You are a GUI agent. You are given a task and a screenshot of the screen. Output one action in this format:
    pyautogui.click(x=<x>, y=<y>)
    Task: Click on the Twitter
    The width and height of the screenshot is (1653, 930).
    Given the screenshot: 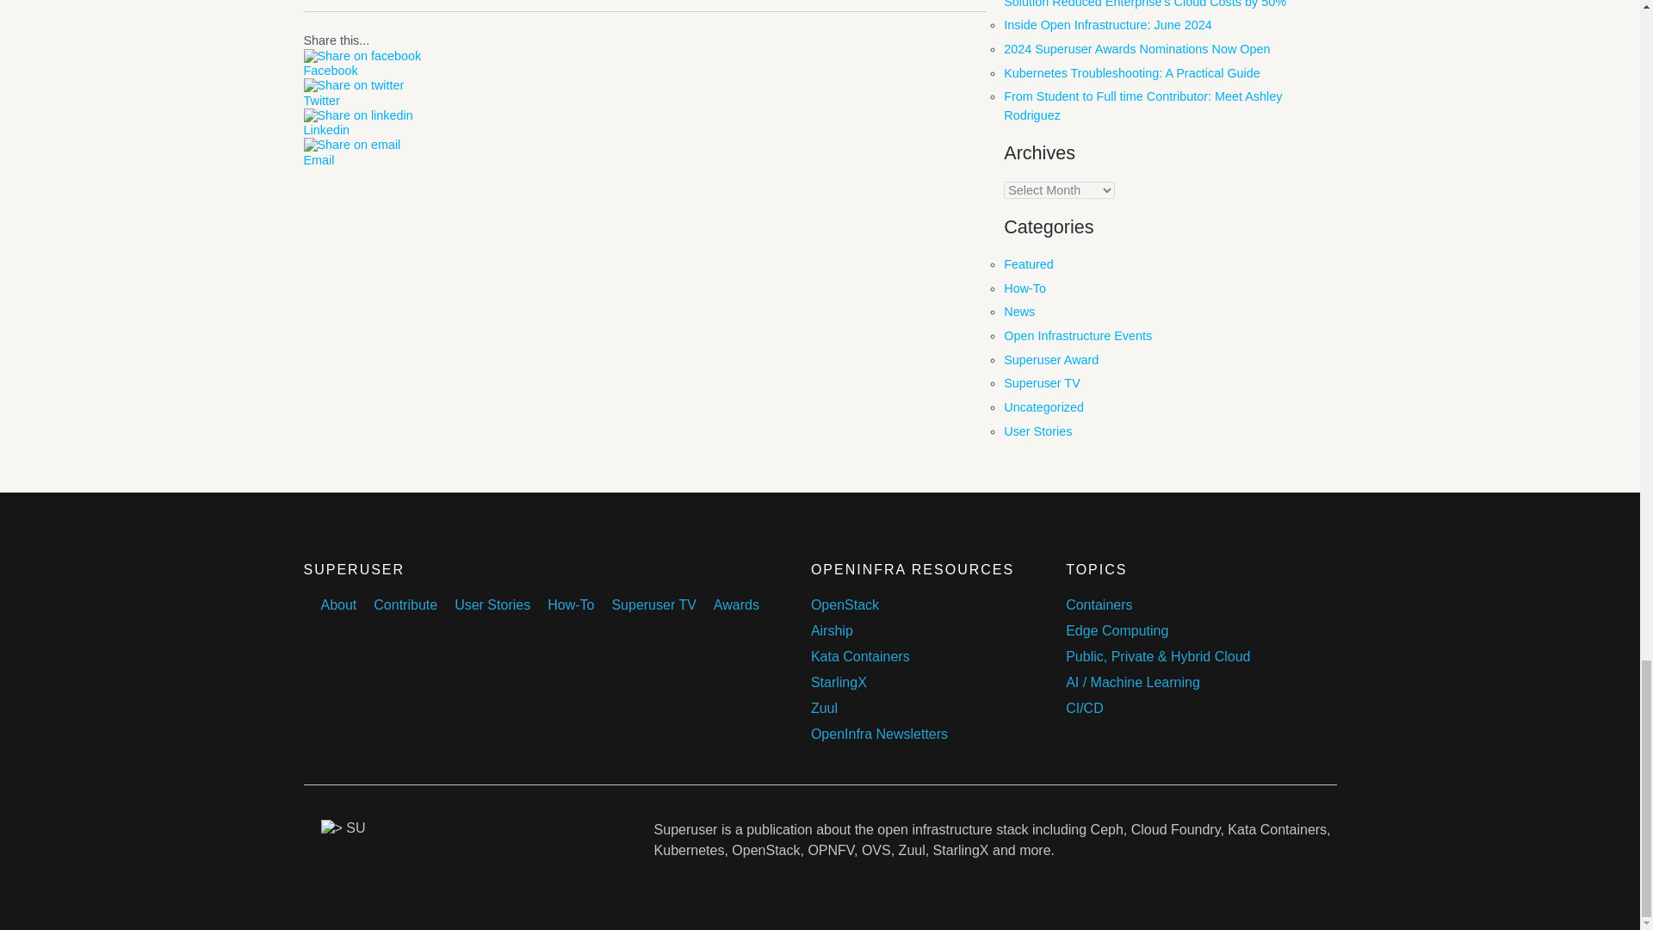 What is the action you would take?
    pyautogui.click(x=644, y=102)
    